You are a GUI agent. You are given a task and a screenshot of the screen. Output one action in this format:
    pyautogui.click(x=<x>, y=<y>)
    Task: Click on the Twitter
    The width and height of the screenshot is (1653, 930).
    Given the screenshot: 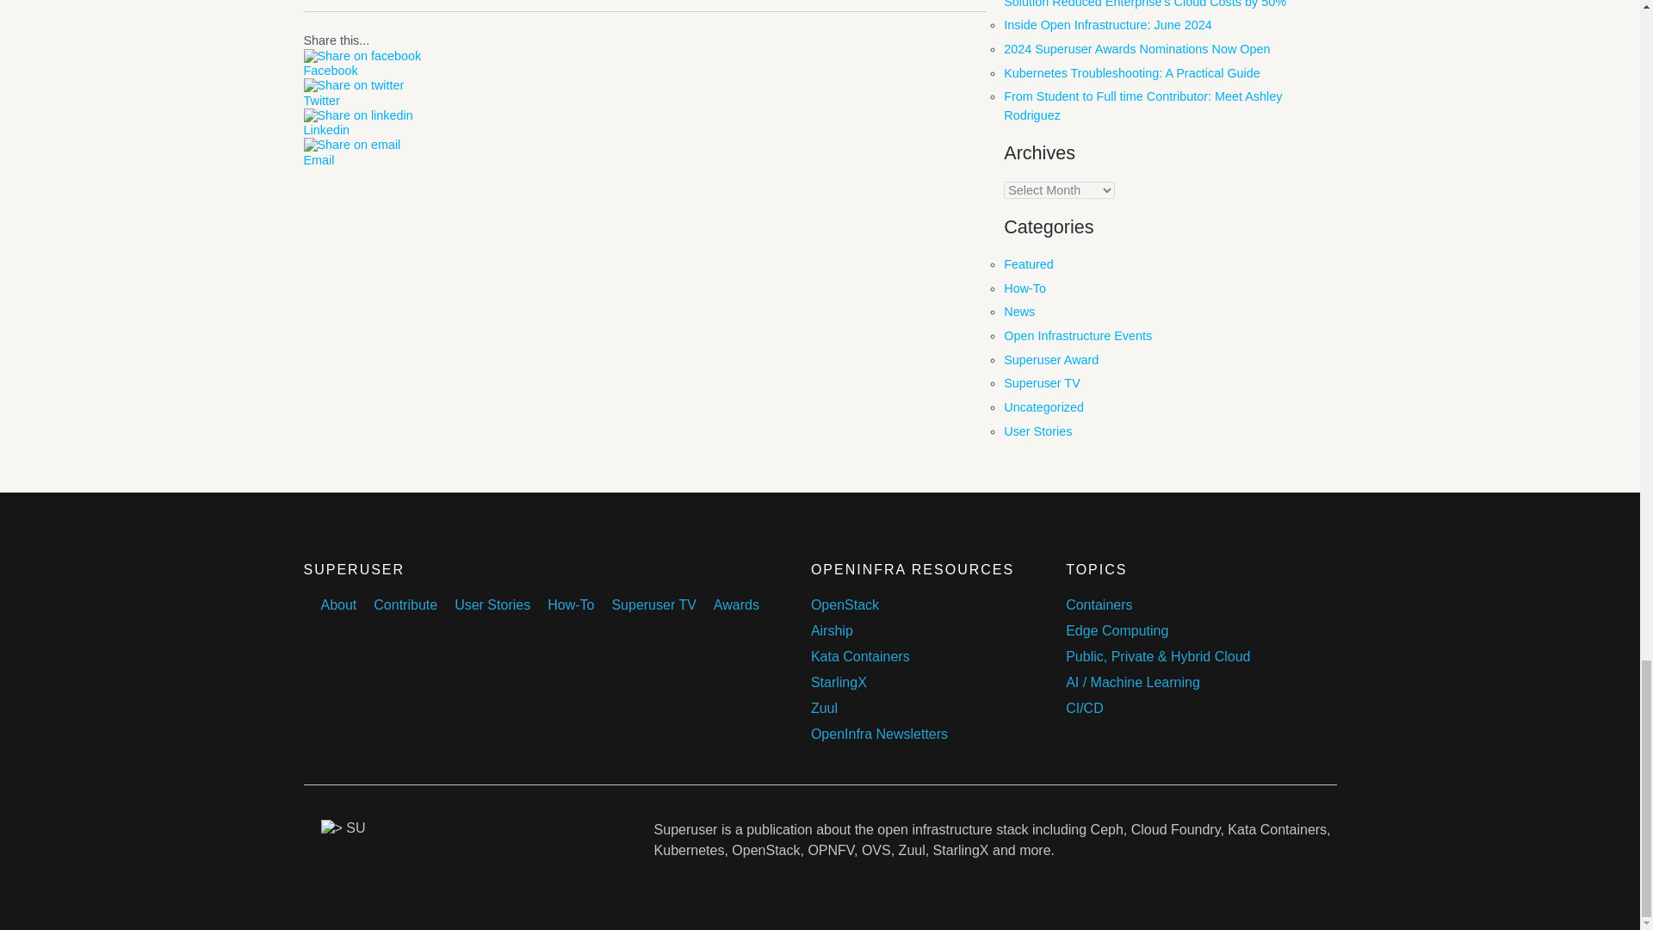 What is the action you would take?
    pyautogui.click(x=644, y=102)
    